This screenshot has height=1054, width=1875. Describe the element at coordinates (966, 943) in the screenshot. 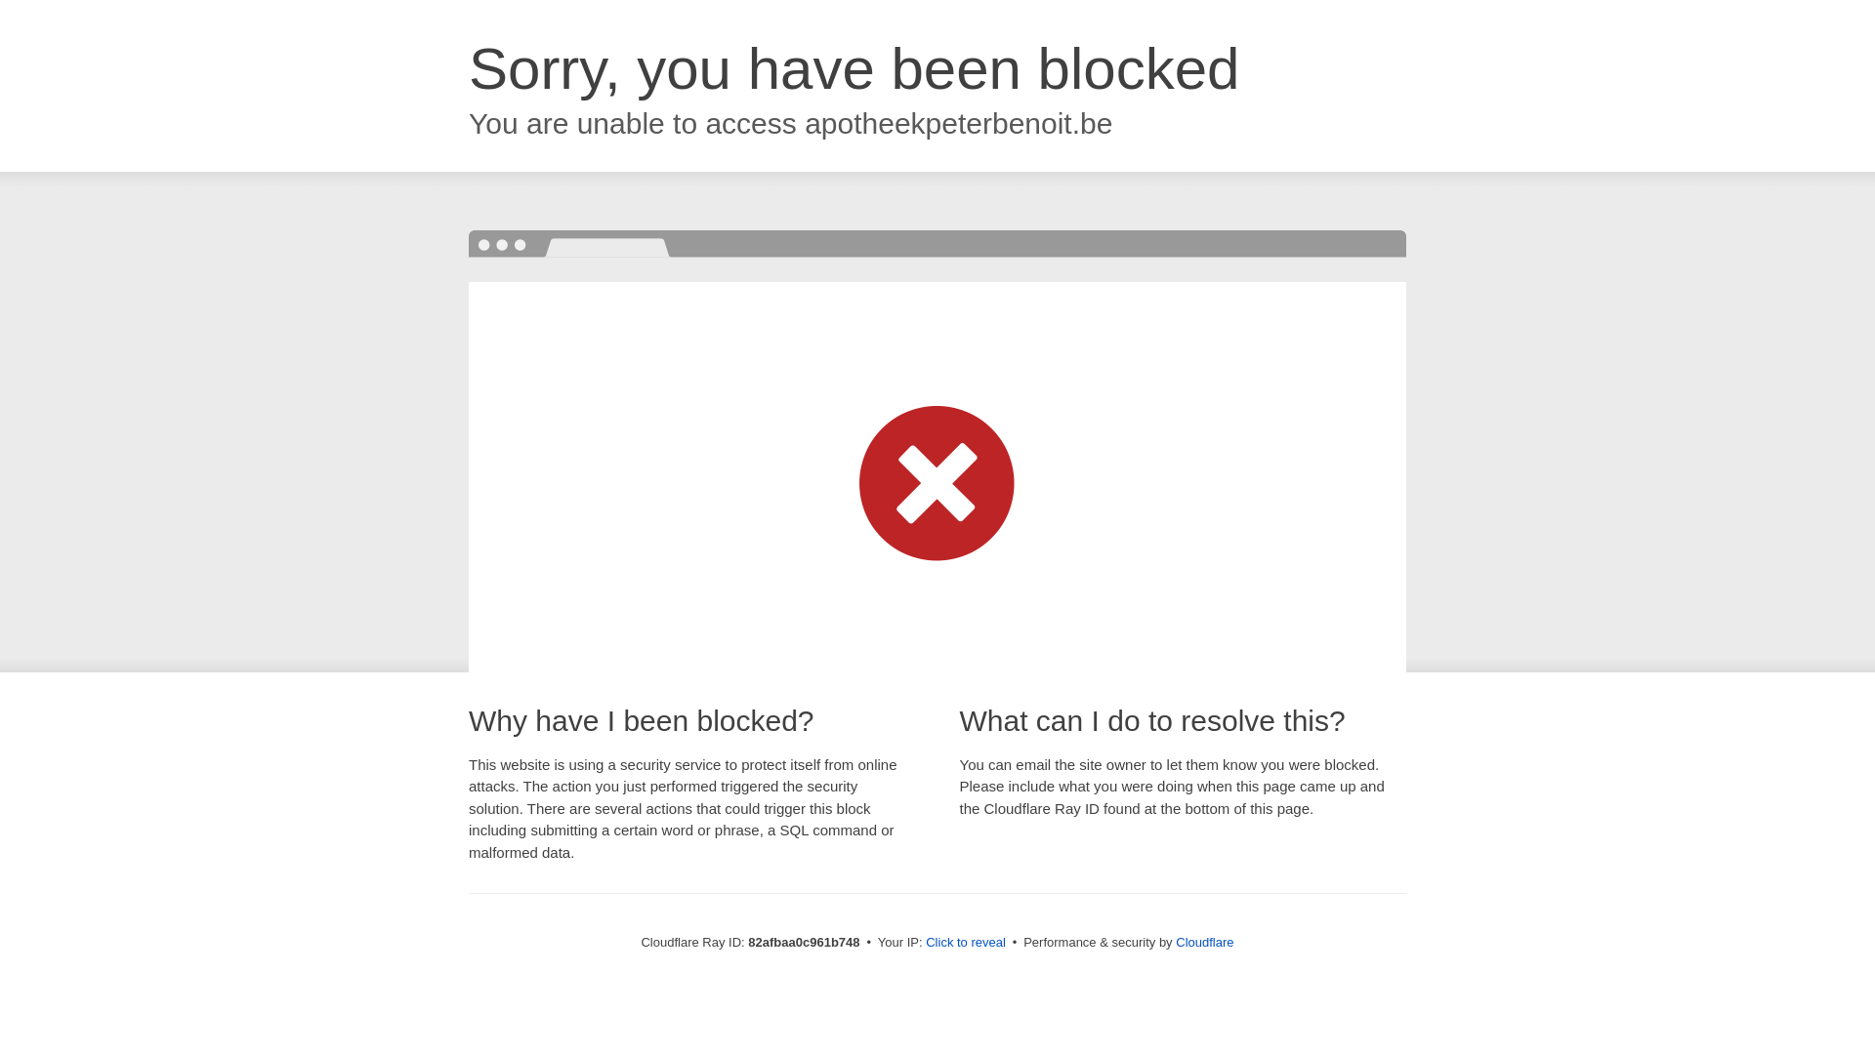

I see `Click to reveal` at that location.